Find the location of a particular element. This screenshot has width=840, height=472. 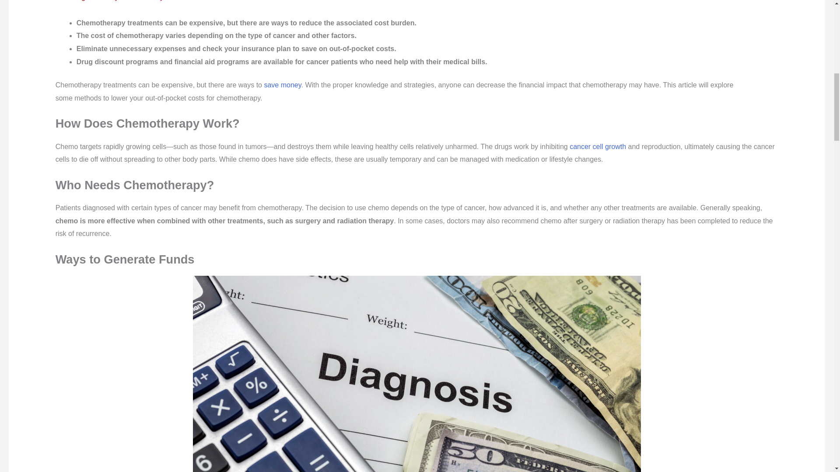

View all posts by Jonathan Reynolds is located at coordinates (150, 0).